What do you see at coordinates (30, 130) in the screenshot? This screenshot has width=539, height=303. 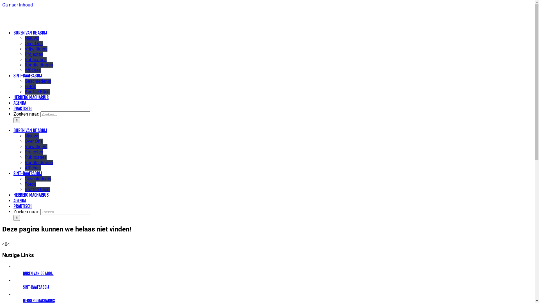 I see `BUREN VAN DE ABDIJ` at bounding box center [30, 130].